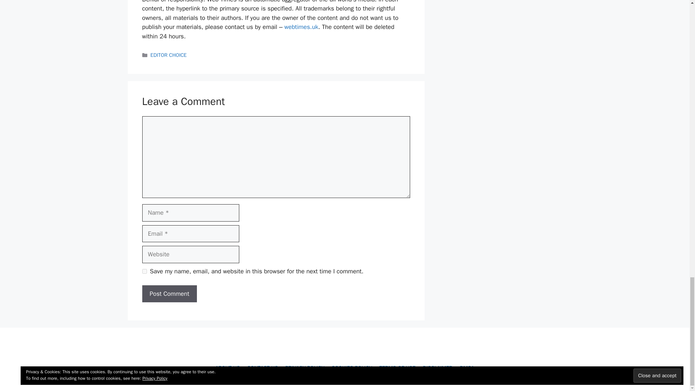  What do you see at coordinates (169, 55) in the screenshot?
I see `EDITOR CHOICE` at bounding box center [169, 55].